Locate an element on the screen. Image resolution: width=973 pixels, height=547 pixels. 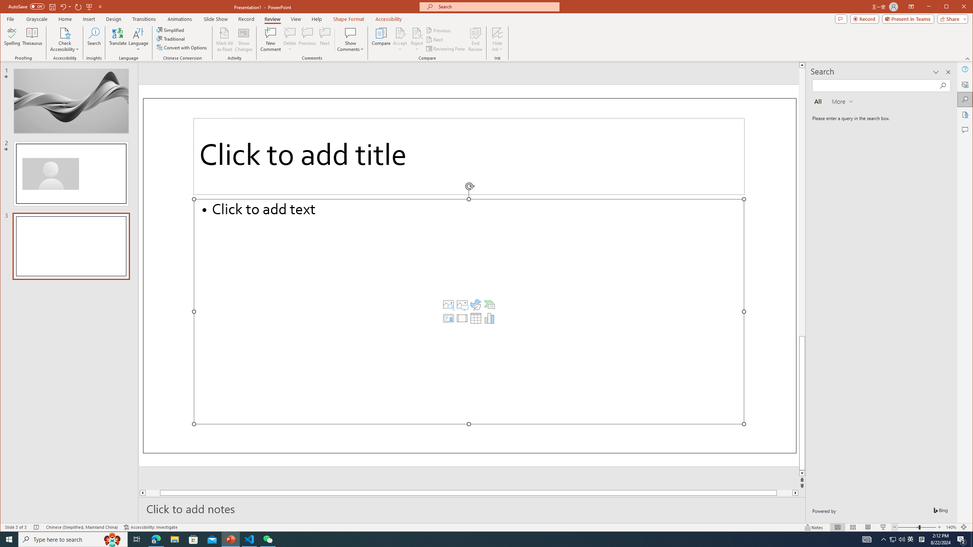
Running applications is located at coordinates (473, 539).